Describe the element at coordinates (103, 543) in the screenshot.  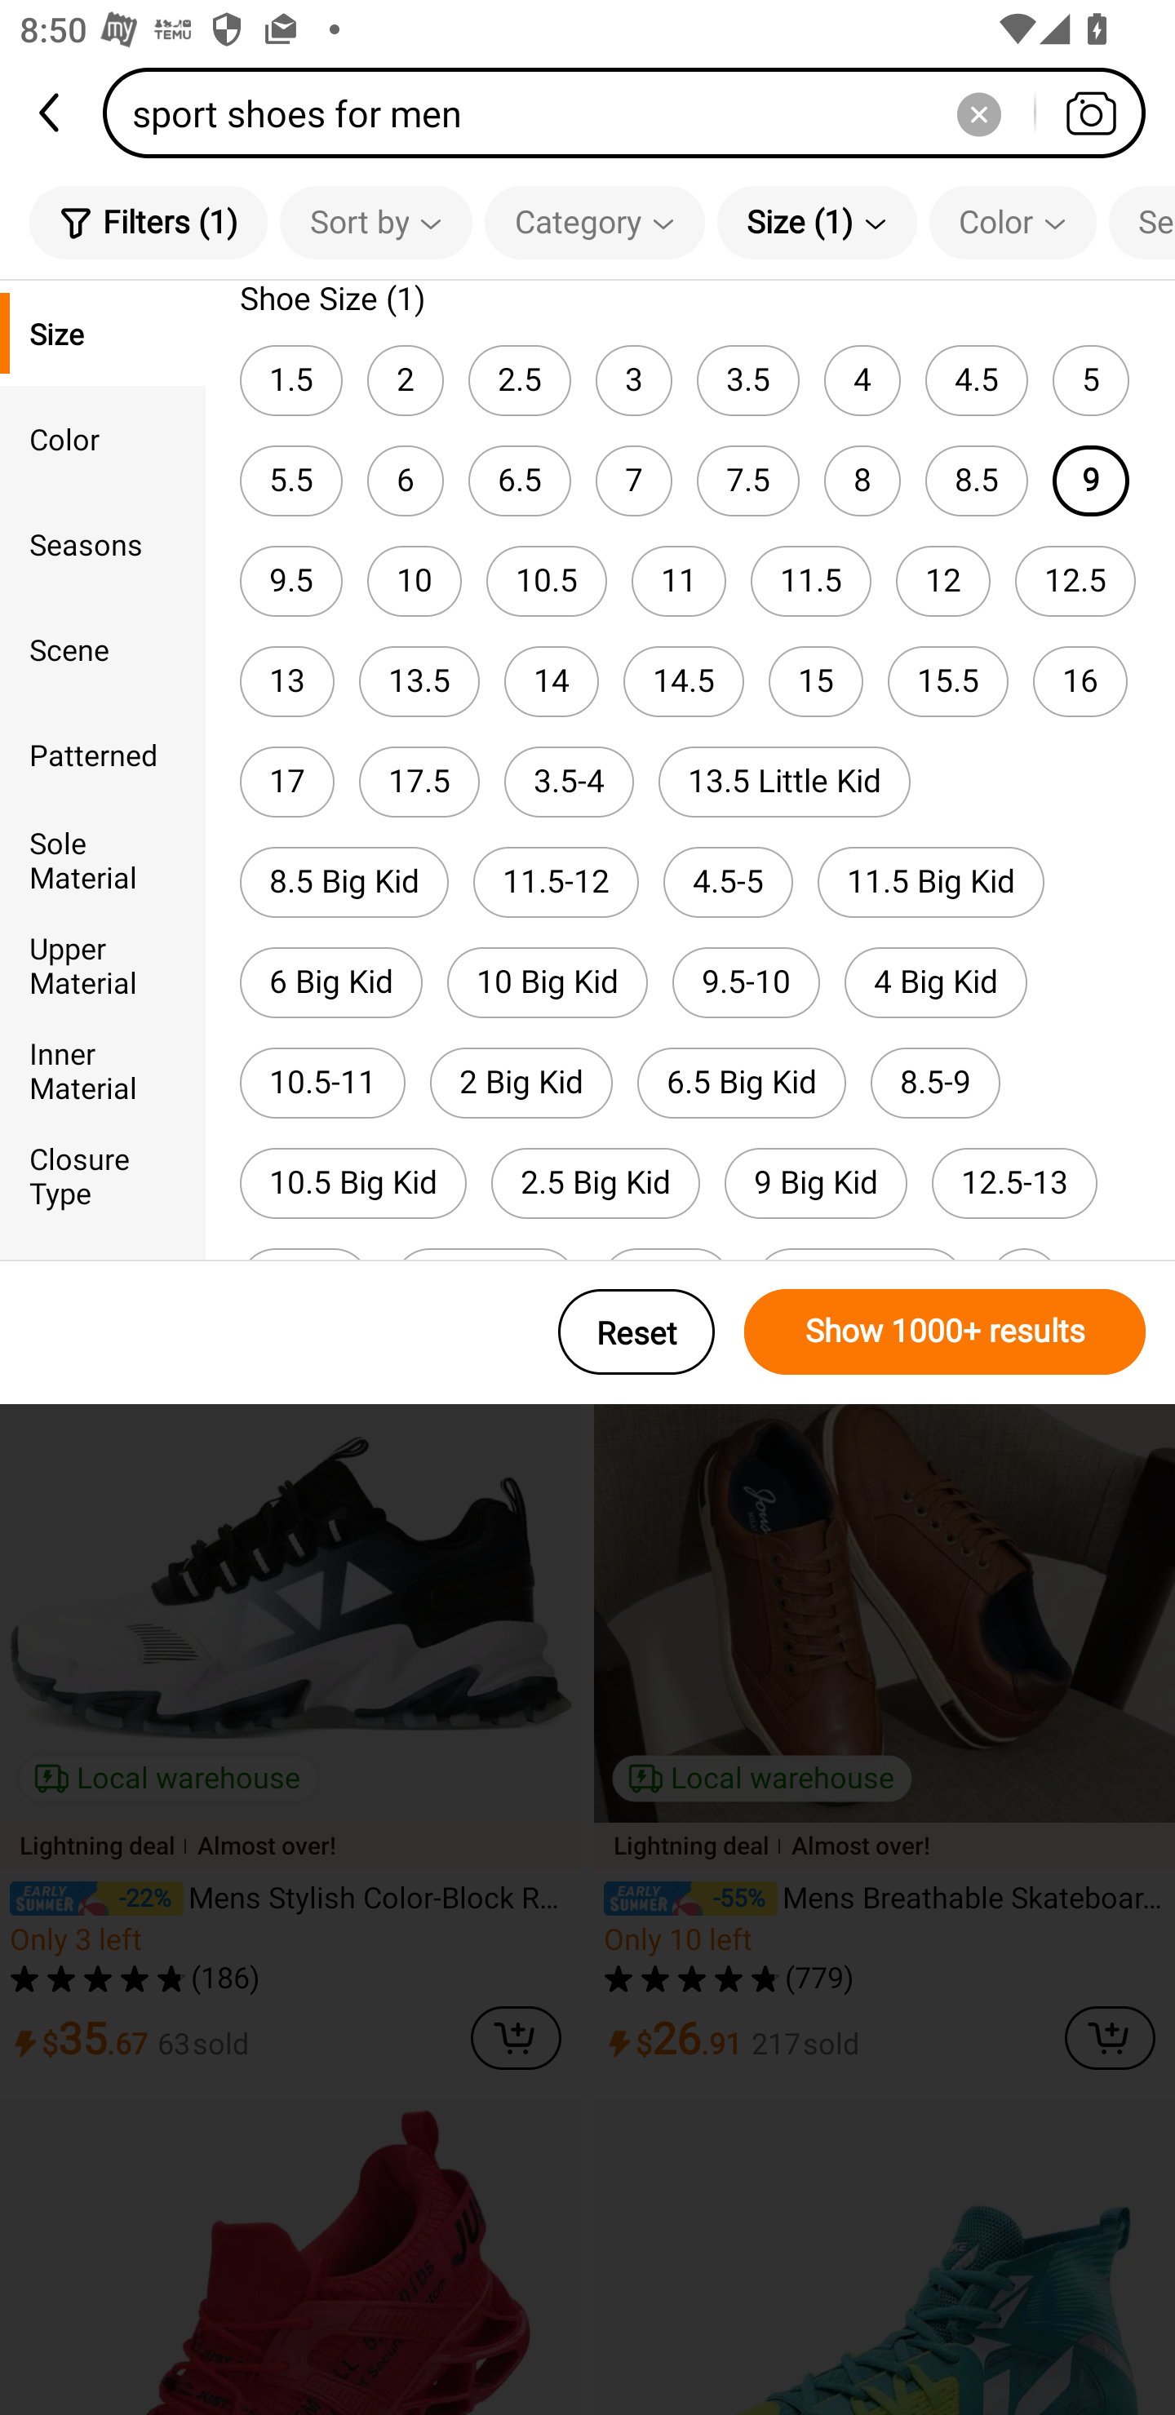
I see `Seasons` at that location.